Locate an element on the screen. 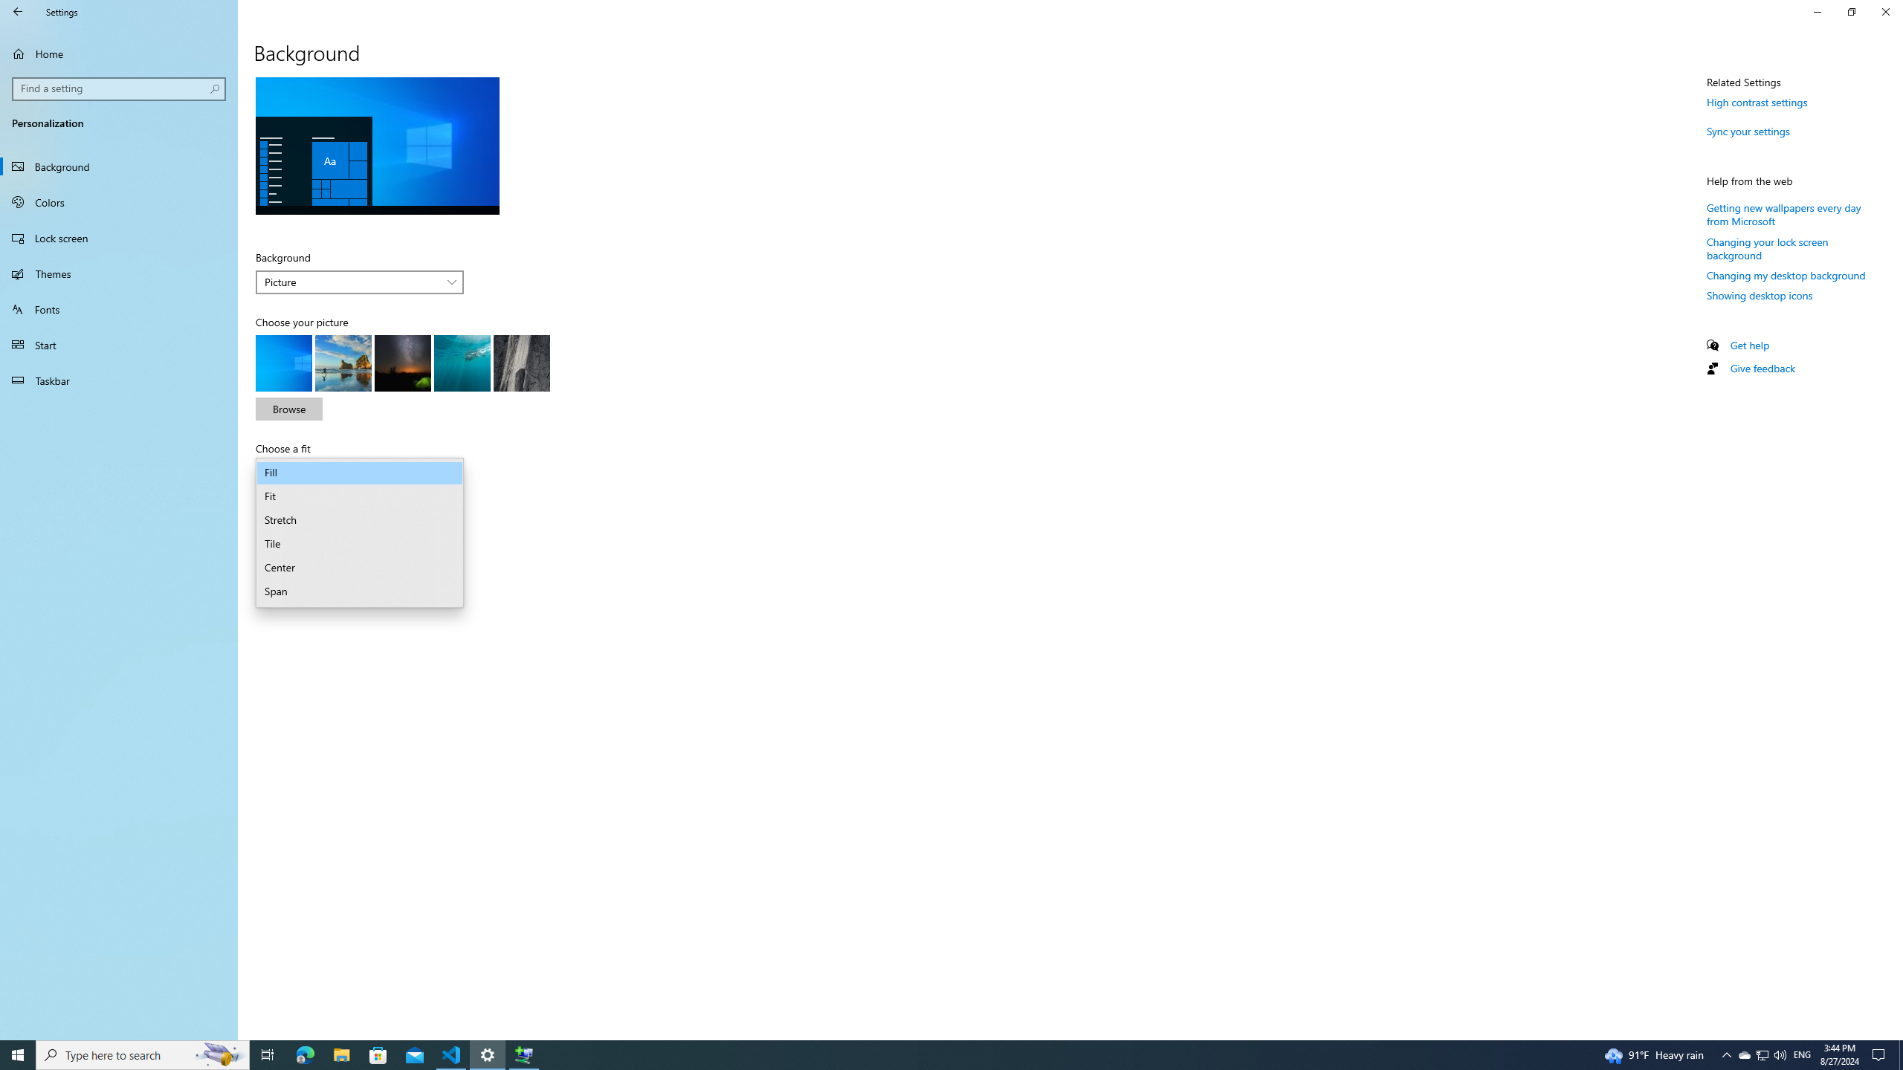  Browse is located at coordinates (119, 238).